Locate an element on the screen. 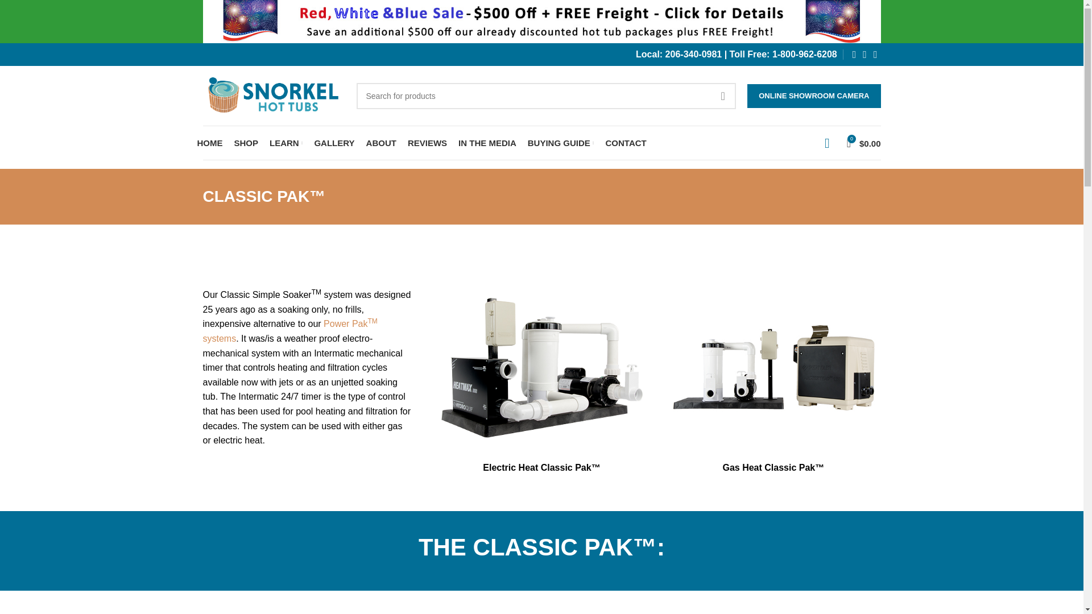 Image resolution: width=1092 pixels, height=614 pixels. SSOLP is located at coordinates (773, 367).